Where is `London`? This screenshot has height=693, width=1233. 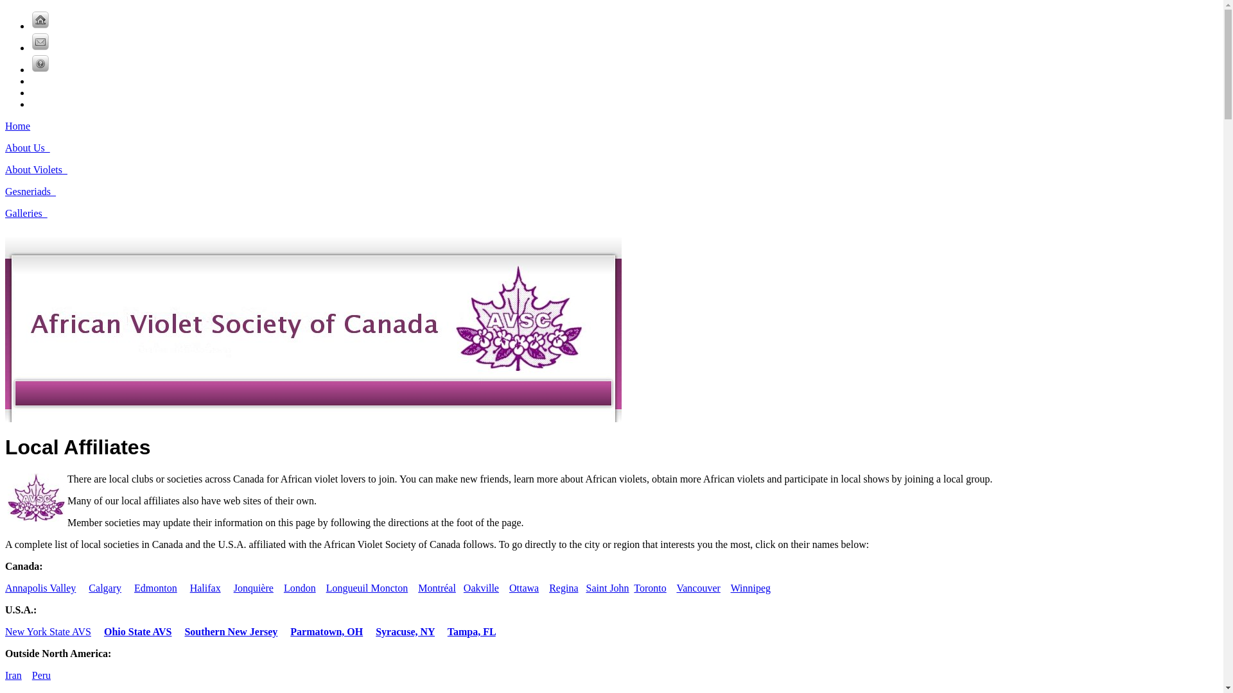
London is located at coordinates (299, 588).